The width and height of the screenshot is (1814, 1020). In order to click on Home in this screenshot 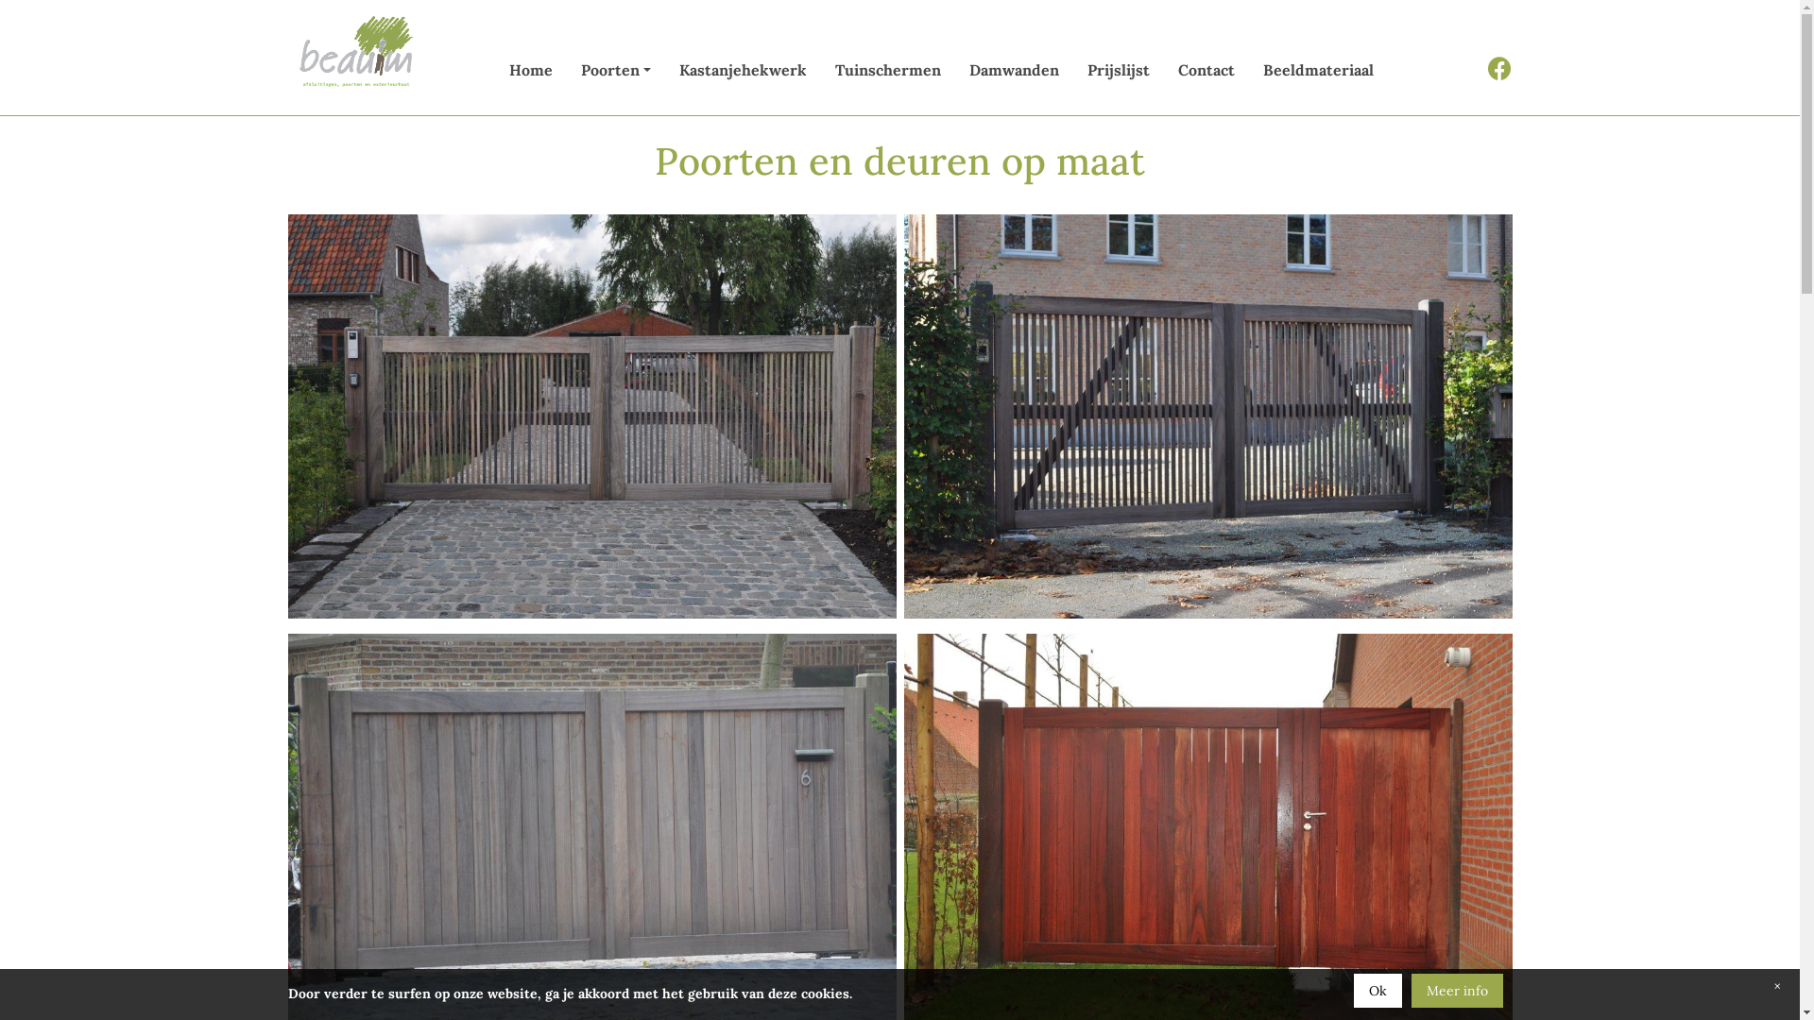, I will do `click(531, 70)`.